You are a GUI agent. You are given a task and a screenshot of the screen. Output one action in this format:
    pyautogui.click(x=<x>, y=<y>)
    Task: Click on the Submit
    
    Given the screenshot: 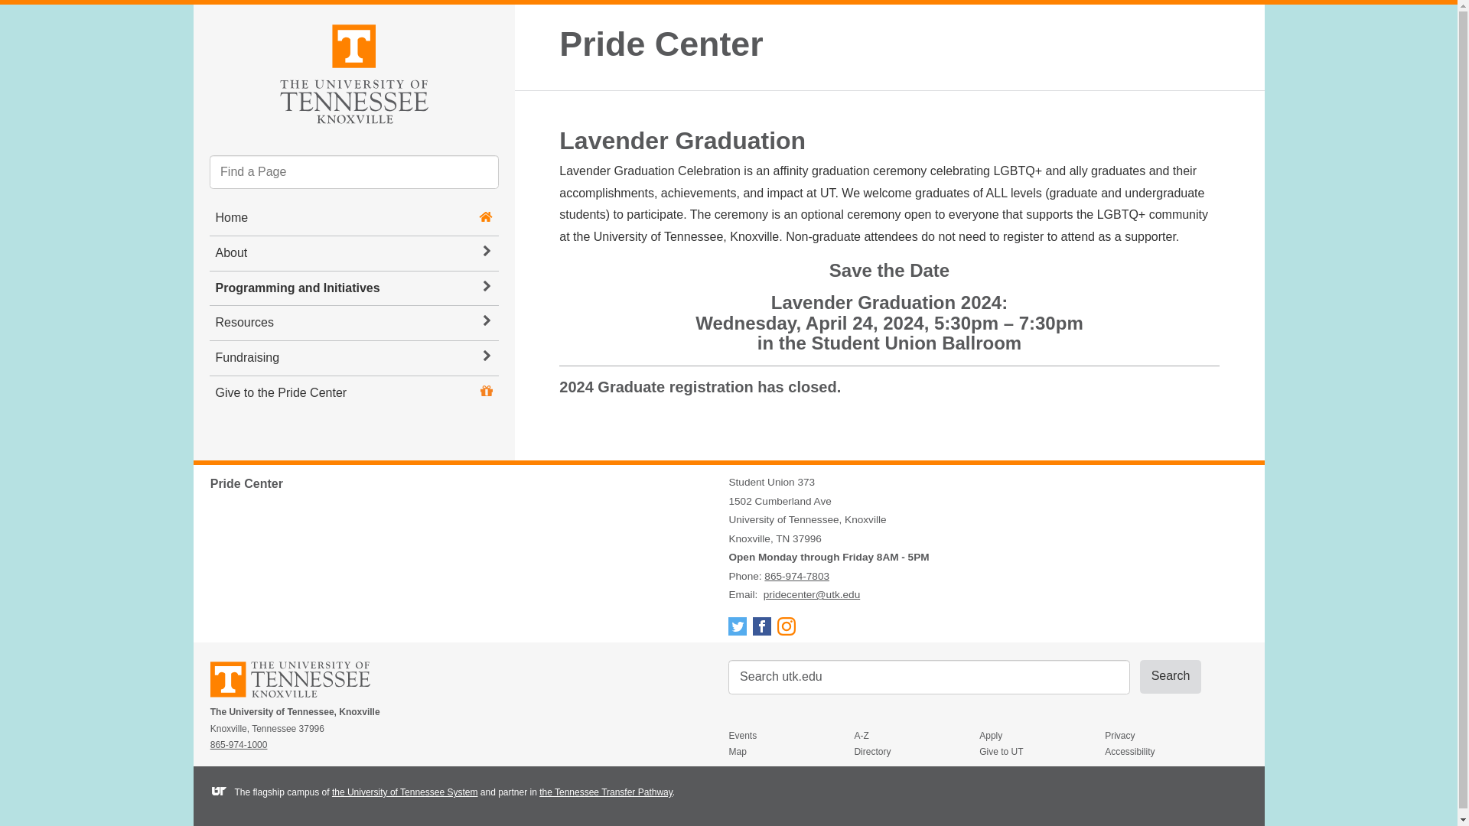 What is the action you would take?
    pyautogui.click(x=1171, y=676)
    